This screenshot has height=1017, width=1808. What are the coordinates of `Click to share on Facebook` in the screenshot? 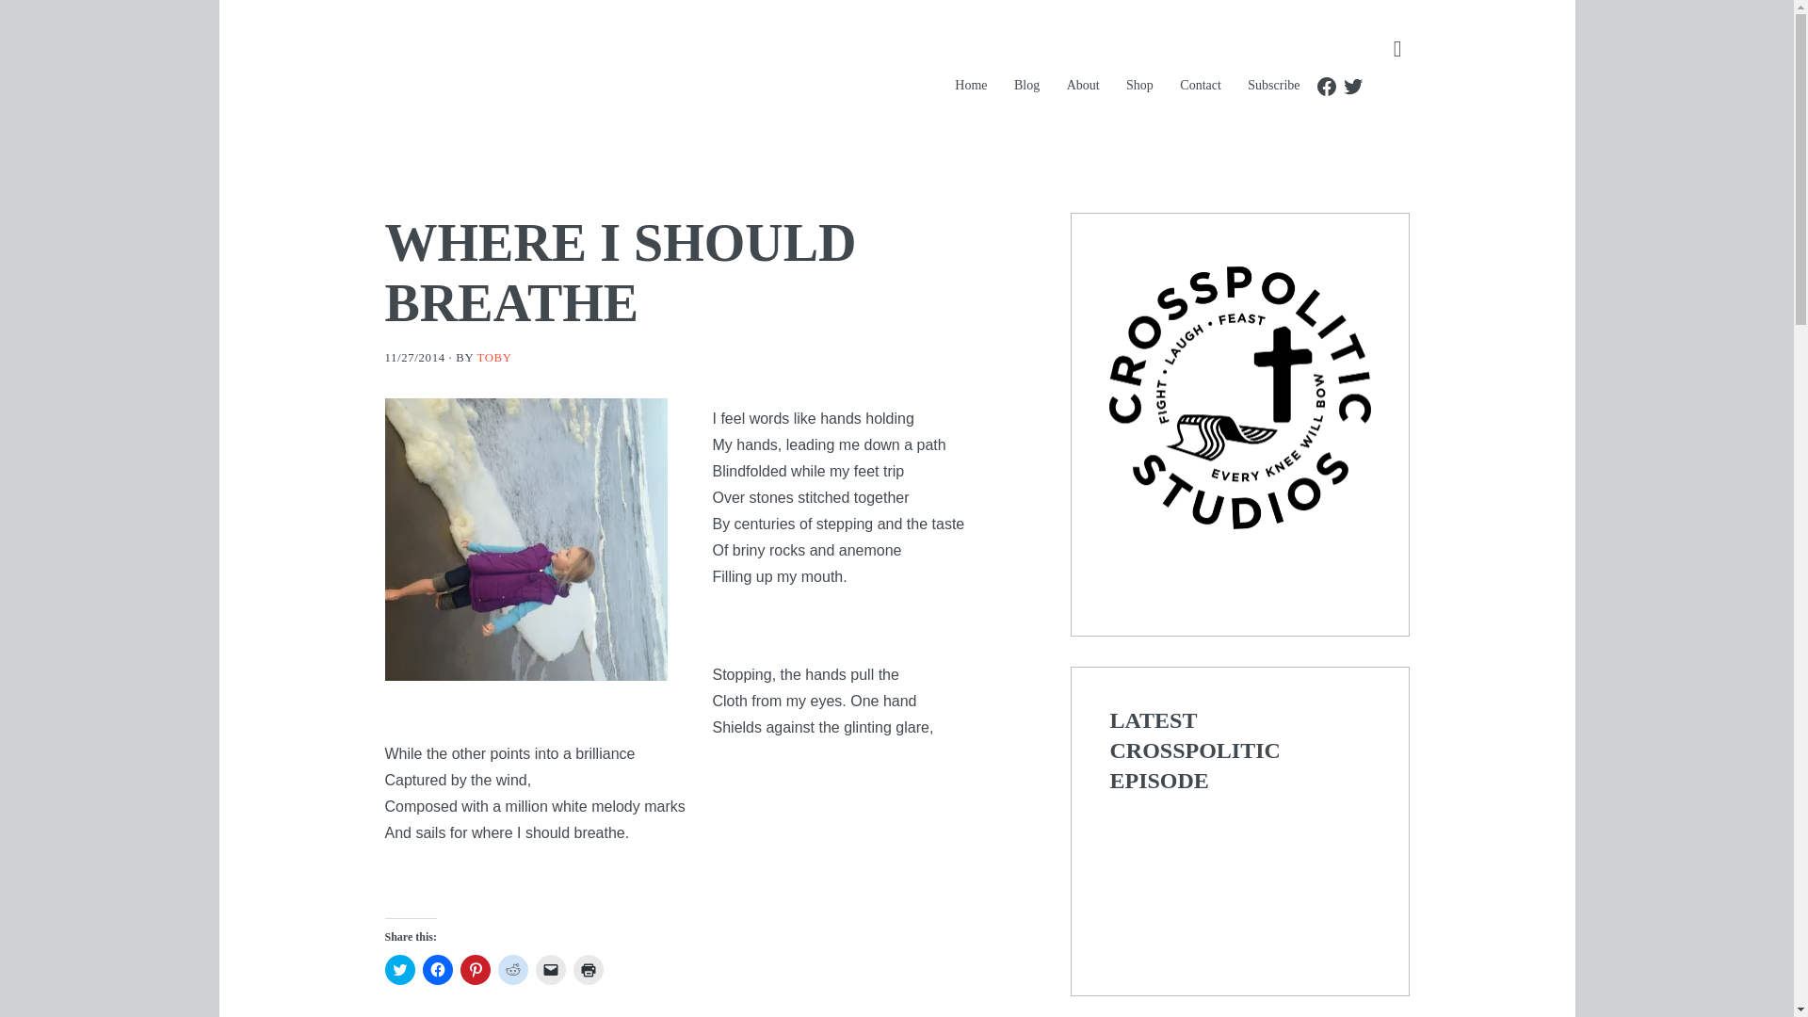 It's located at (437, 970).